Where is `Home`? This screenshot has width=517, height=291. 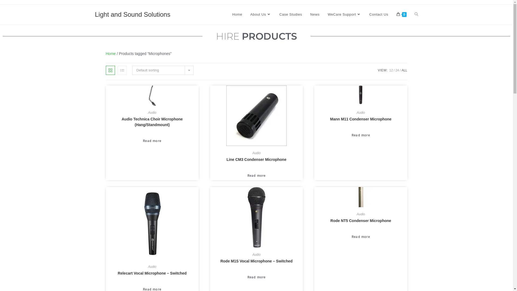 Home is located at coordinates (110, 54).